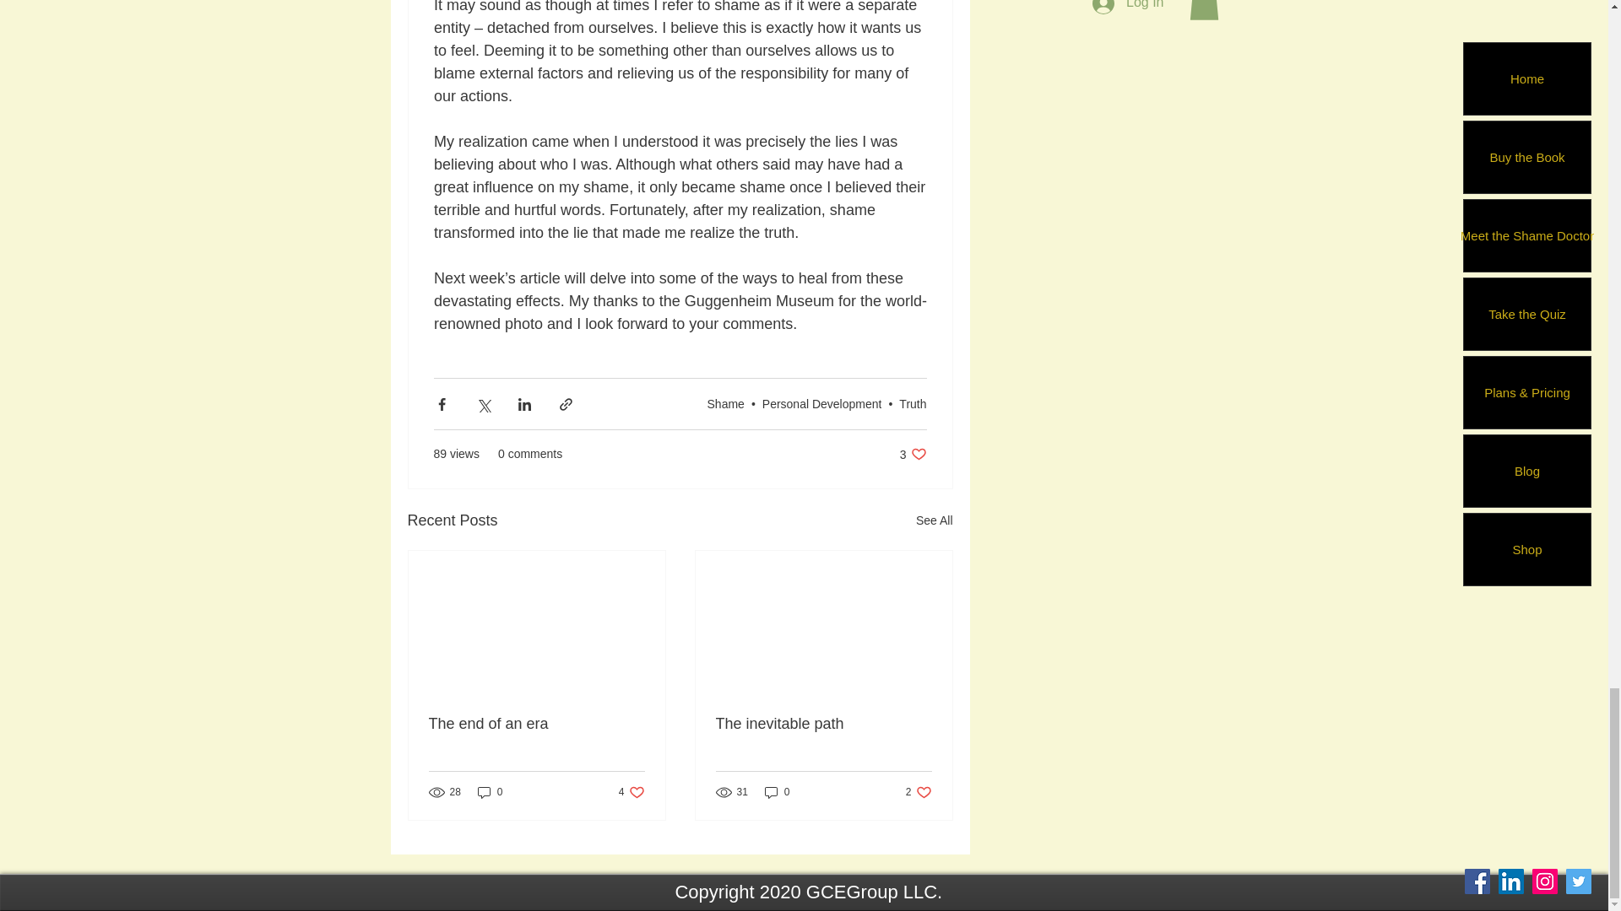 This screenshot has height=911, width=1621. What do you see at coordinates (537, 724) in the screenshot?
I see `See All` at bounding box center [537, 724].